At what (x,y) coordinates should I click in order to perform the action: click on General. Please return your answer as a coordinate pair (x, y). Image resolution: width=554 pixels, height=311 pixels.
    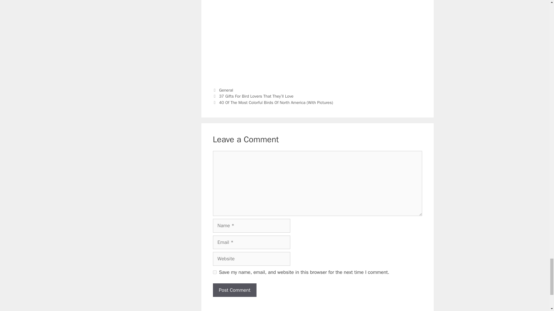
    Looking at the image, I should click on (226, 90).